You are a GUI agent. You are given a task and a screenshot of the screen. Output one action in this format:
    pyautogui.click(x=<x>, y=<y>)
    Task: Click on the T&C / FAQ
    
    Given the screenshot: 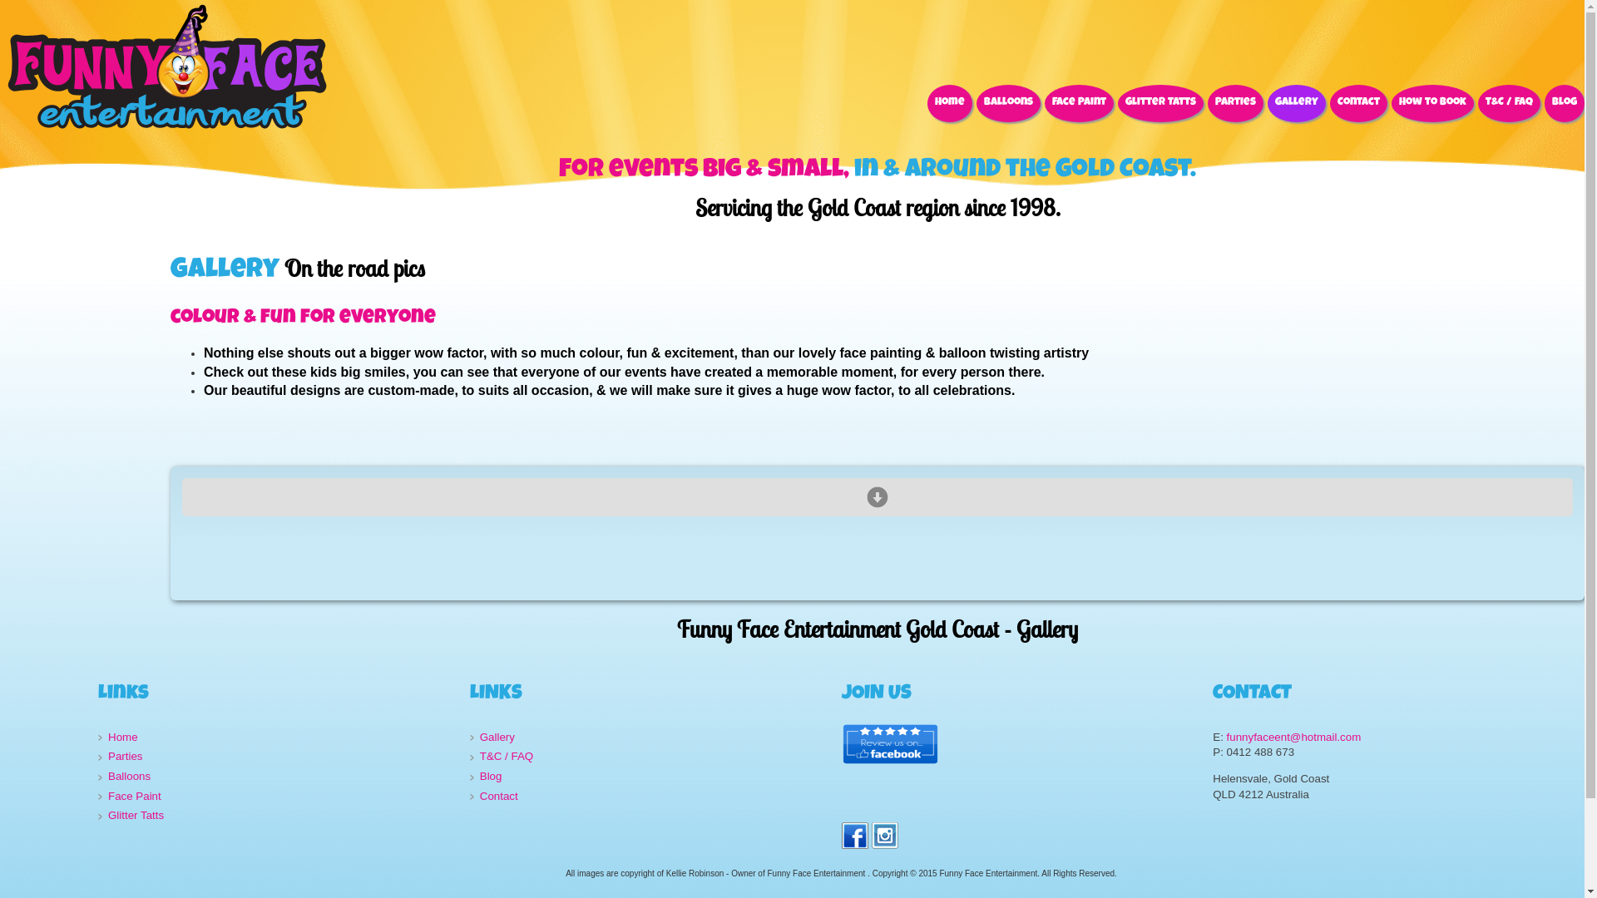 What is the action you would take?
    pyautogui.click(x=1509, y=103)
    